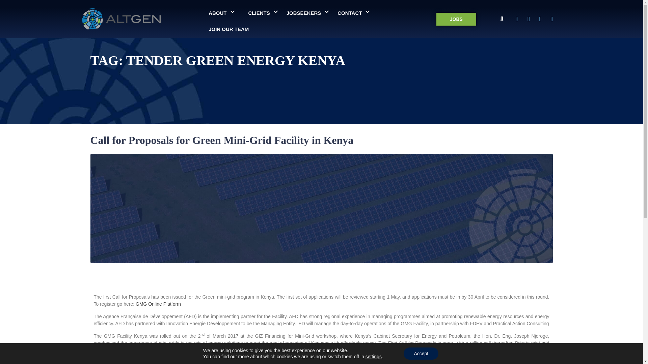 This screenshot has height=364, width=648. What do you see at coordinates (222, 140) in the screenshot?
I see `Call for Proposals for Green Mini-Grid Facility in Kenya` at bounding box center [222, 140].